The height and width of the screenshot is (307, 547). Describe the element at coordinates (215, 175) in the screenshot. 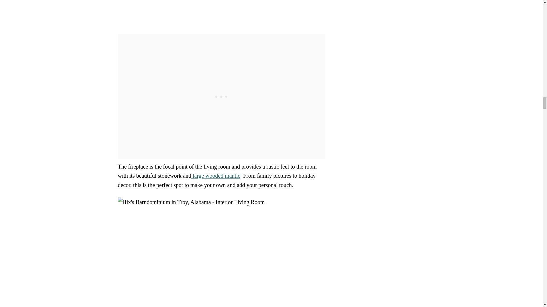

I see `large wooded mantle` at that location.